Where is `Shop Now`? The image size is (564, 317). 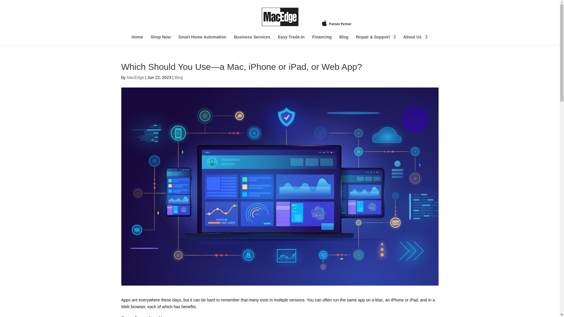
Shop Now is located at coordinates (160, 40).